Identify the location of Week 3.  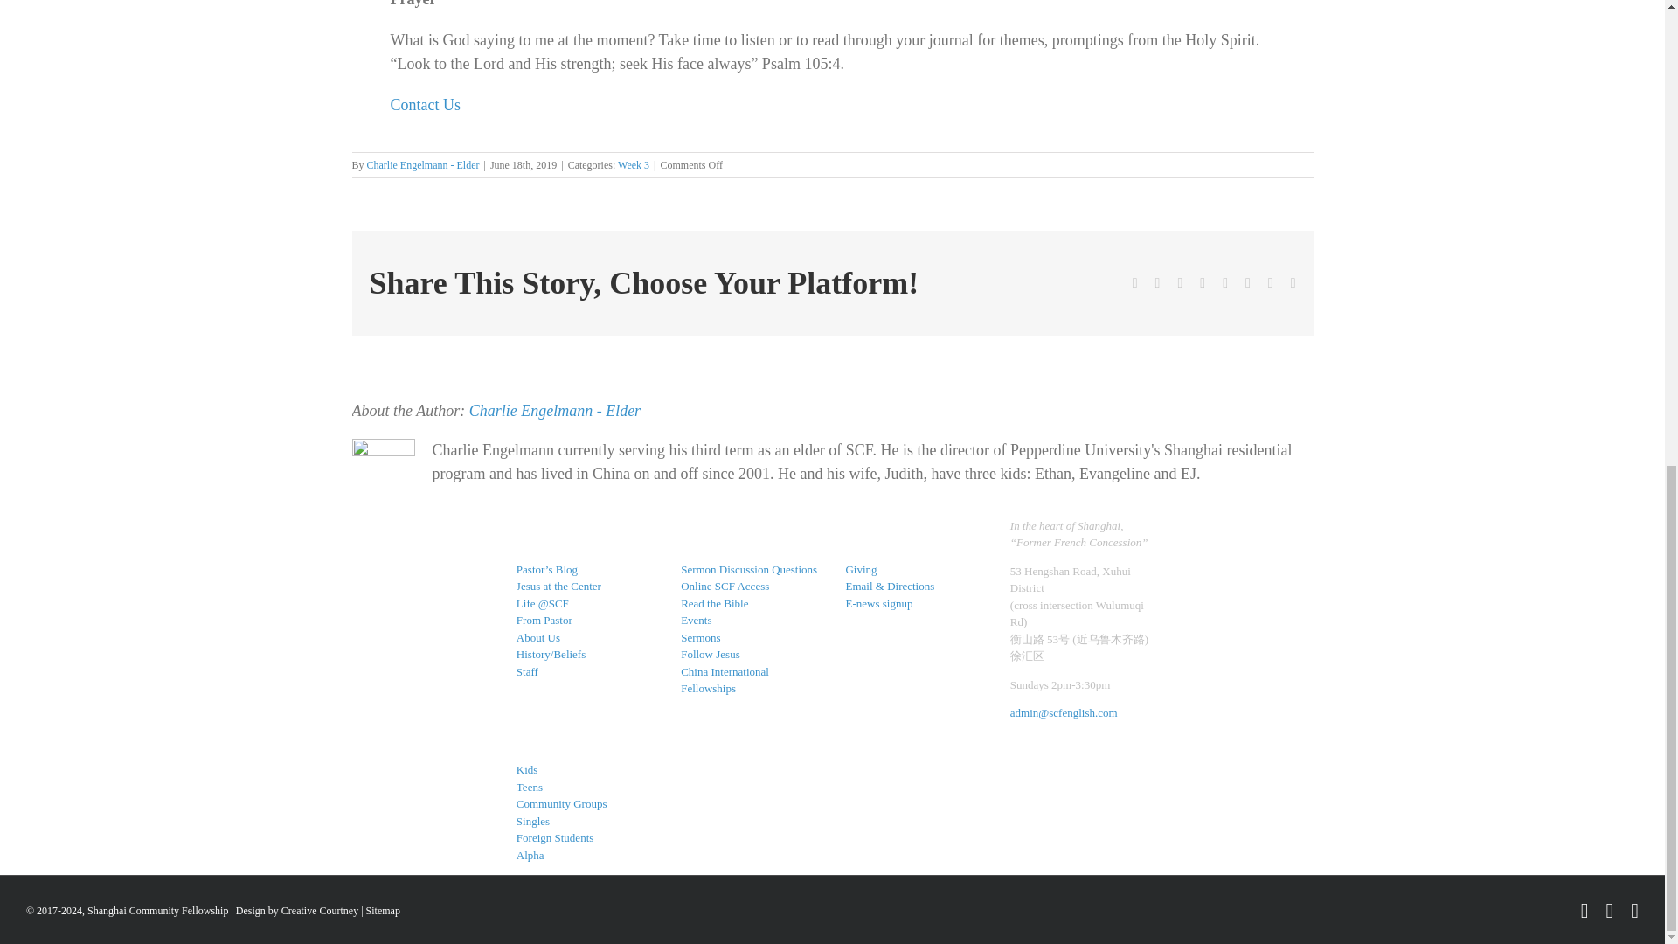
(633, 164).